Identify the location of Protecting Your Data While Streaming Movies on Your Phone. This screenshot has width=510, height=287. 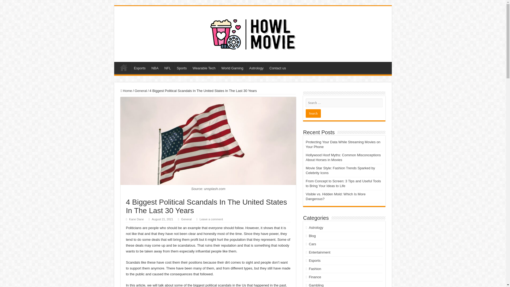
(343, 145).